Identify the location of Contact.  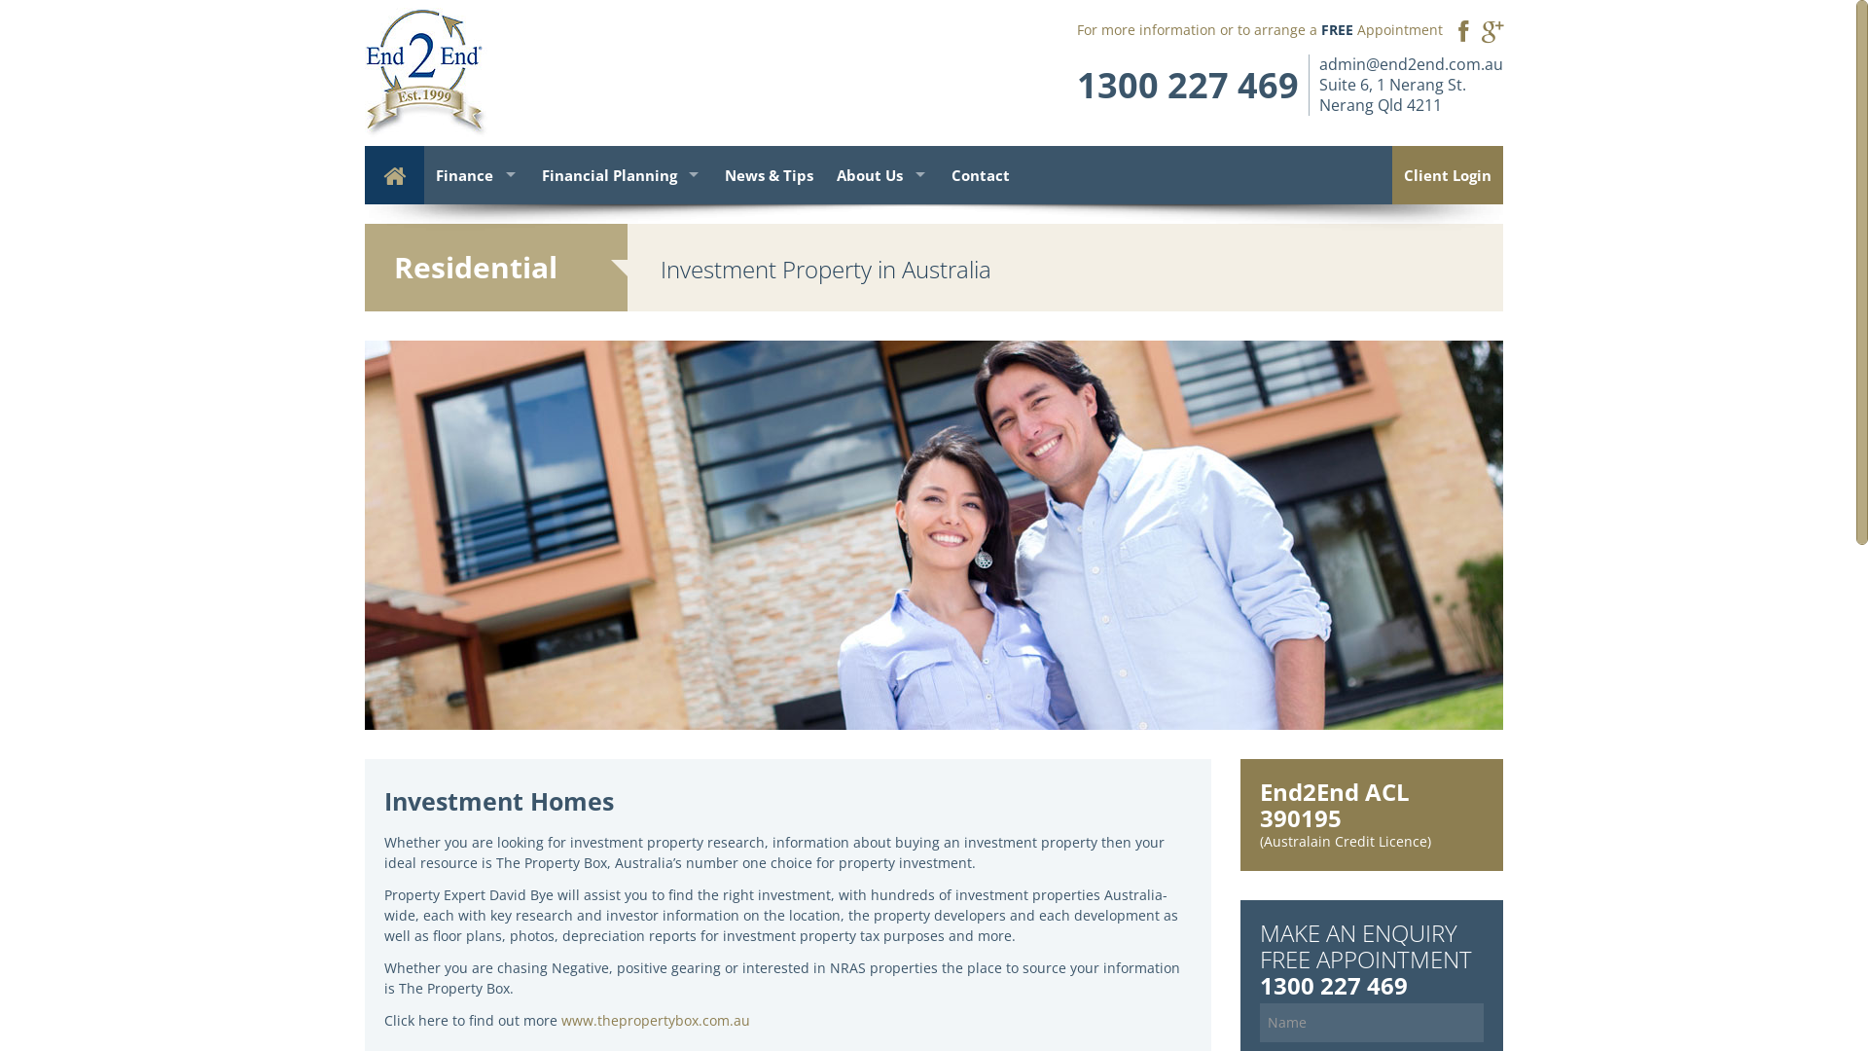
(981, 175).